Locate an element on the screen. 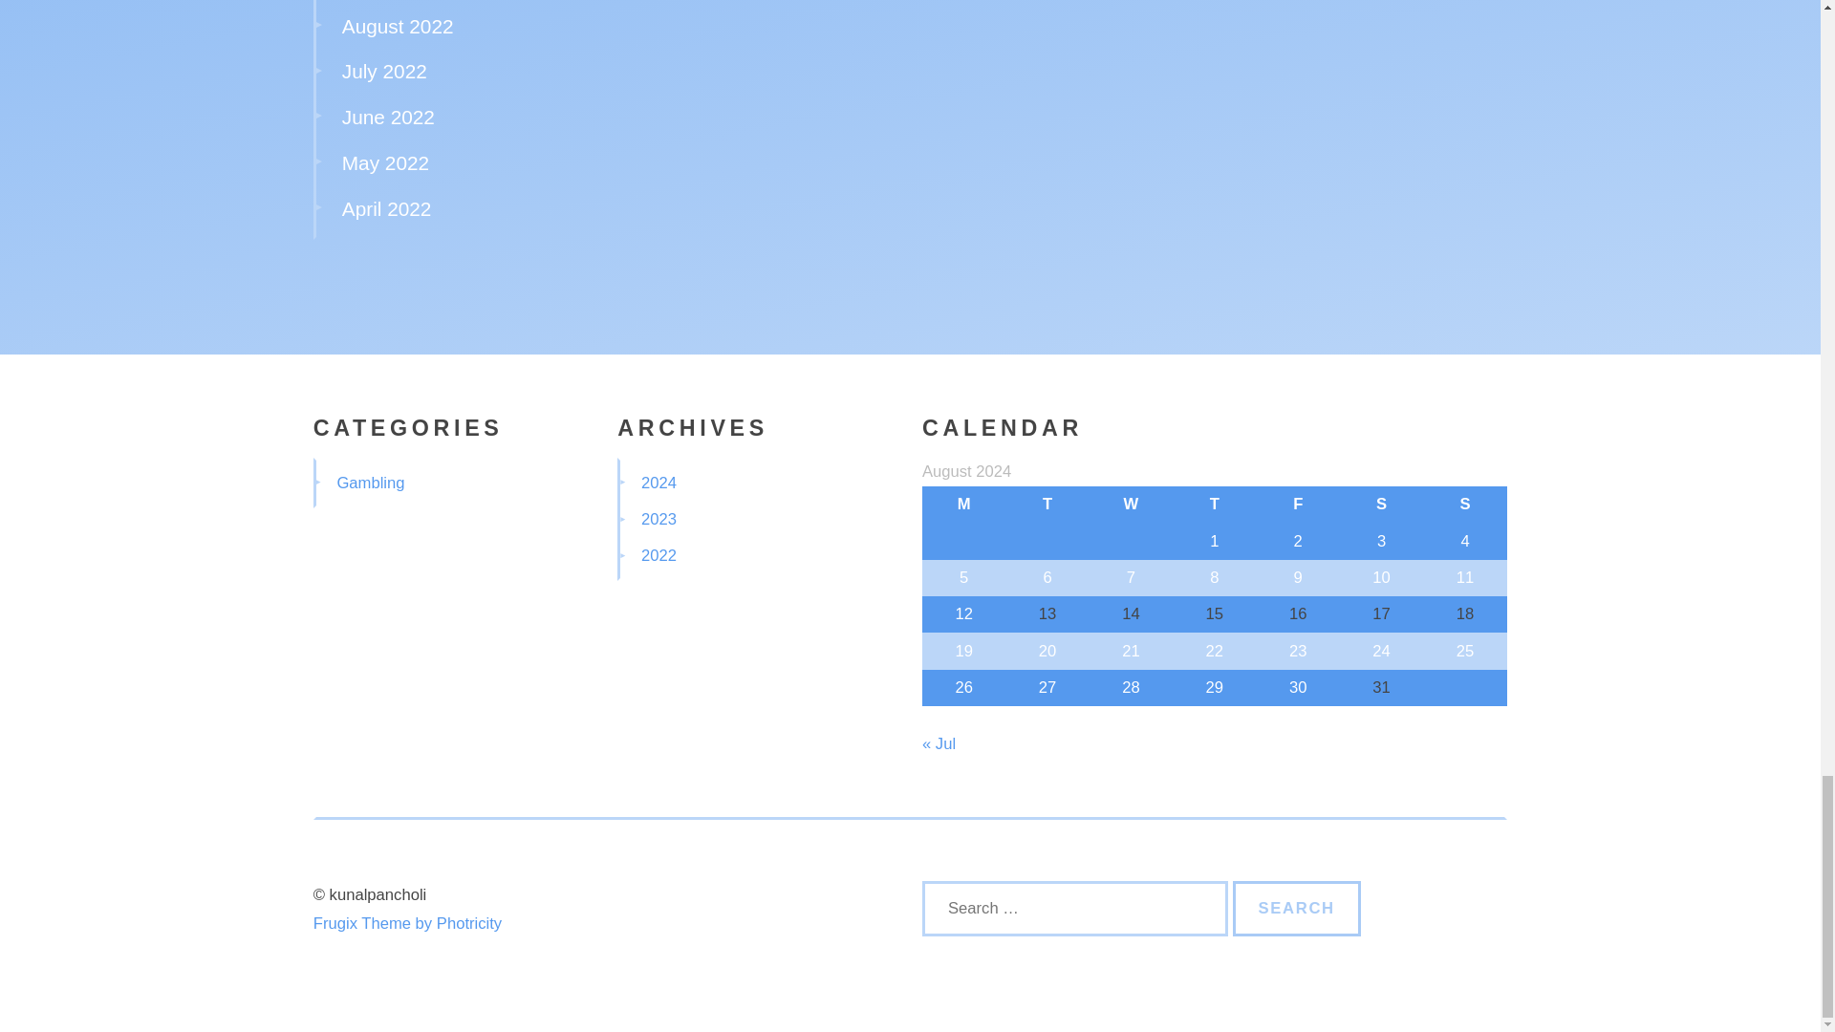 The width and height of the screenshot is (1835, 1032). Friday is located at coordinates (1298, 504).